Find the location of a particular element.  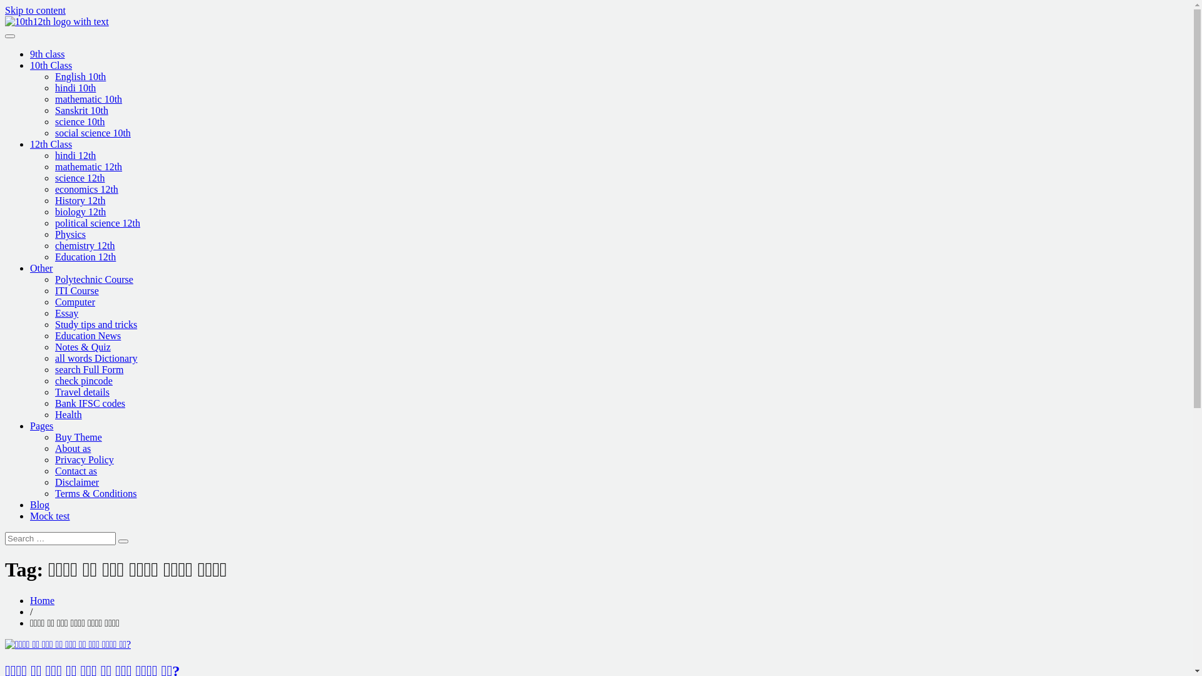

Notes & Quiz is located at coordinates (83, 347).